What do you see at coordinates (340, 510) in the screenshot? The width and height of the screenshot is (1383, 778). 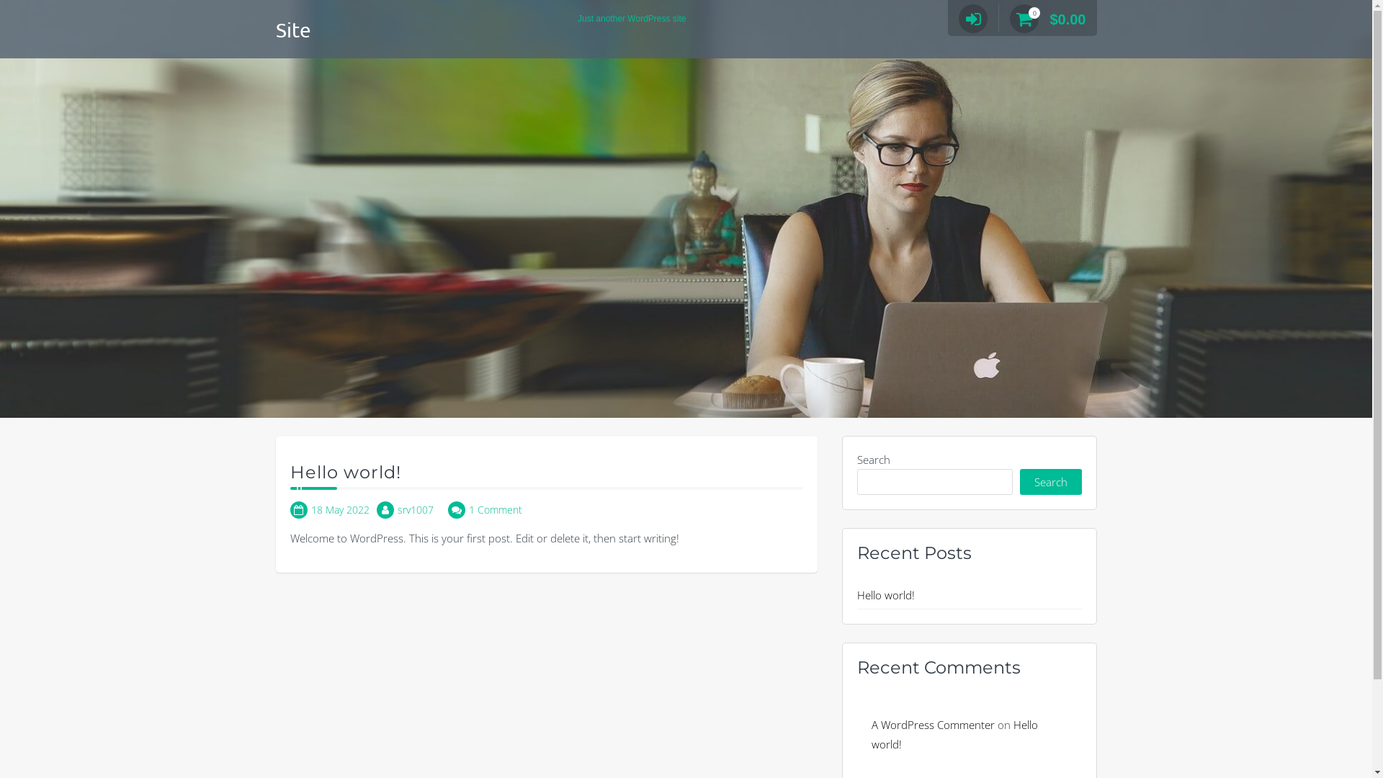 I see `18 May 2022` at bounding box center [340, 510].